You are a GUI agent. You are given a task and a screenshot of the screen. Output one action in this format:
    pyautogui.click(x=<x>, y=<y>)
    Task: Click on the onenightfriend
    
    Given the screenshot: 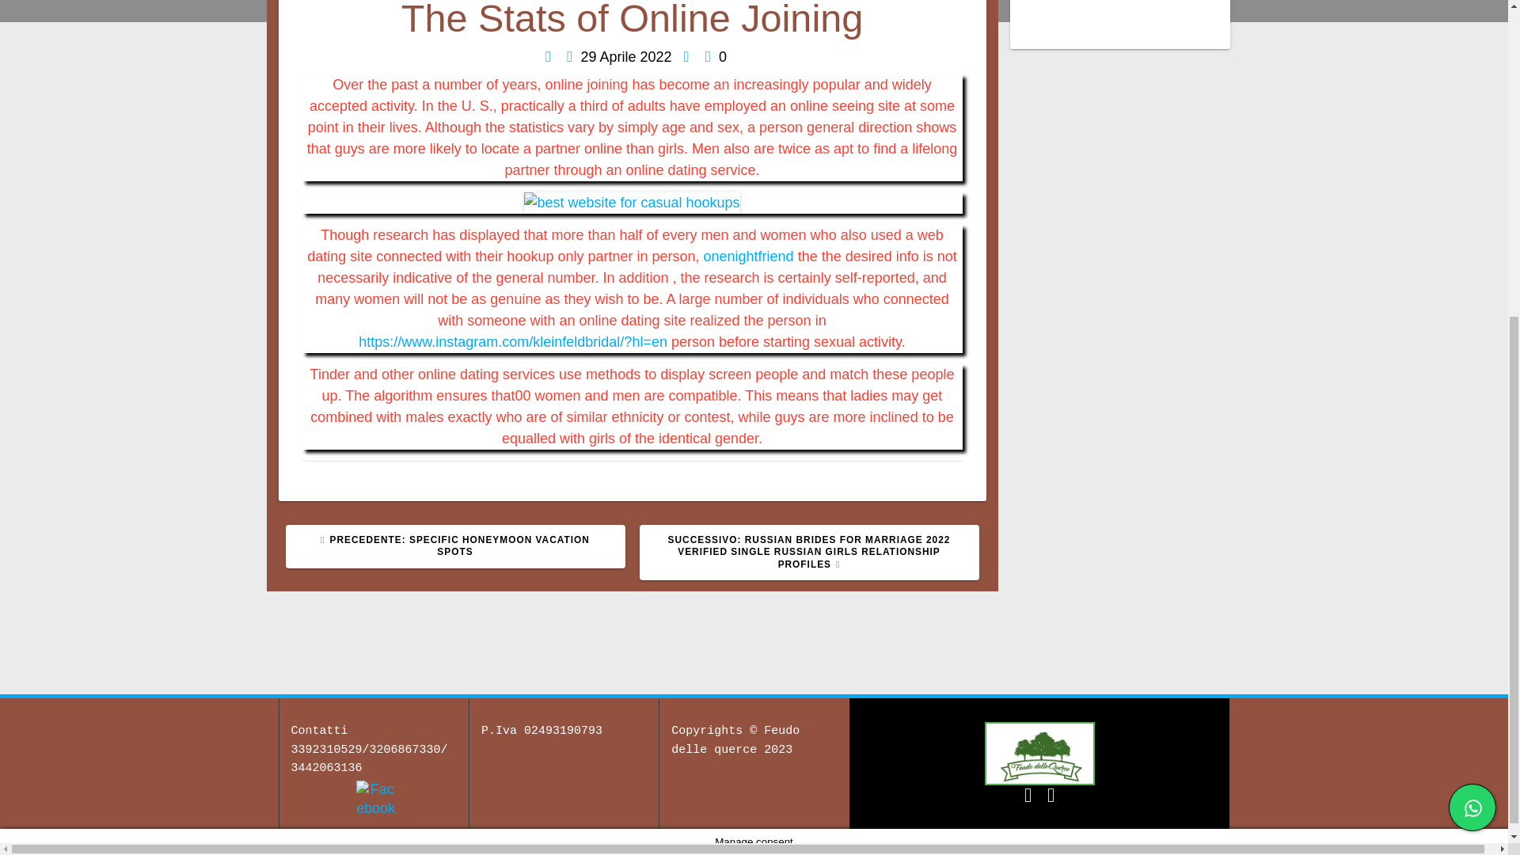 What is the action you would take?
    pyautogui.click(x=748, y=256)
    